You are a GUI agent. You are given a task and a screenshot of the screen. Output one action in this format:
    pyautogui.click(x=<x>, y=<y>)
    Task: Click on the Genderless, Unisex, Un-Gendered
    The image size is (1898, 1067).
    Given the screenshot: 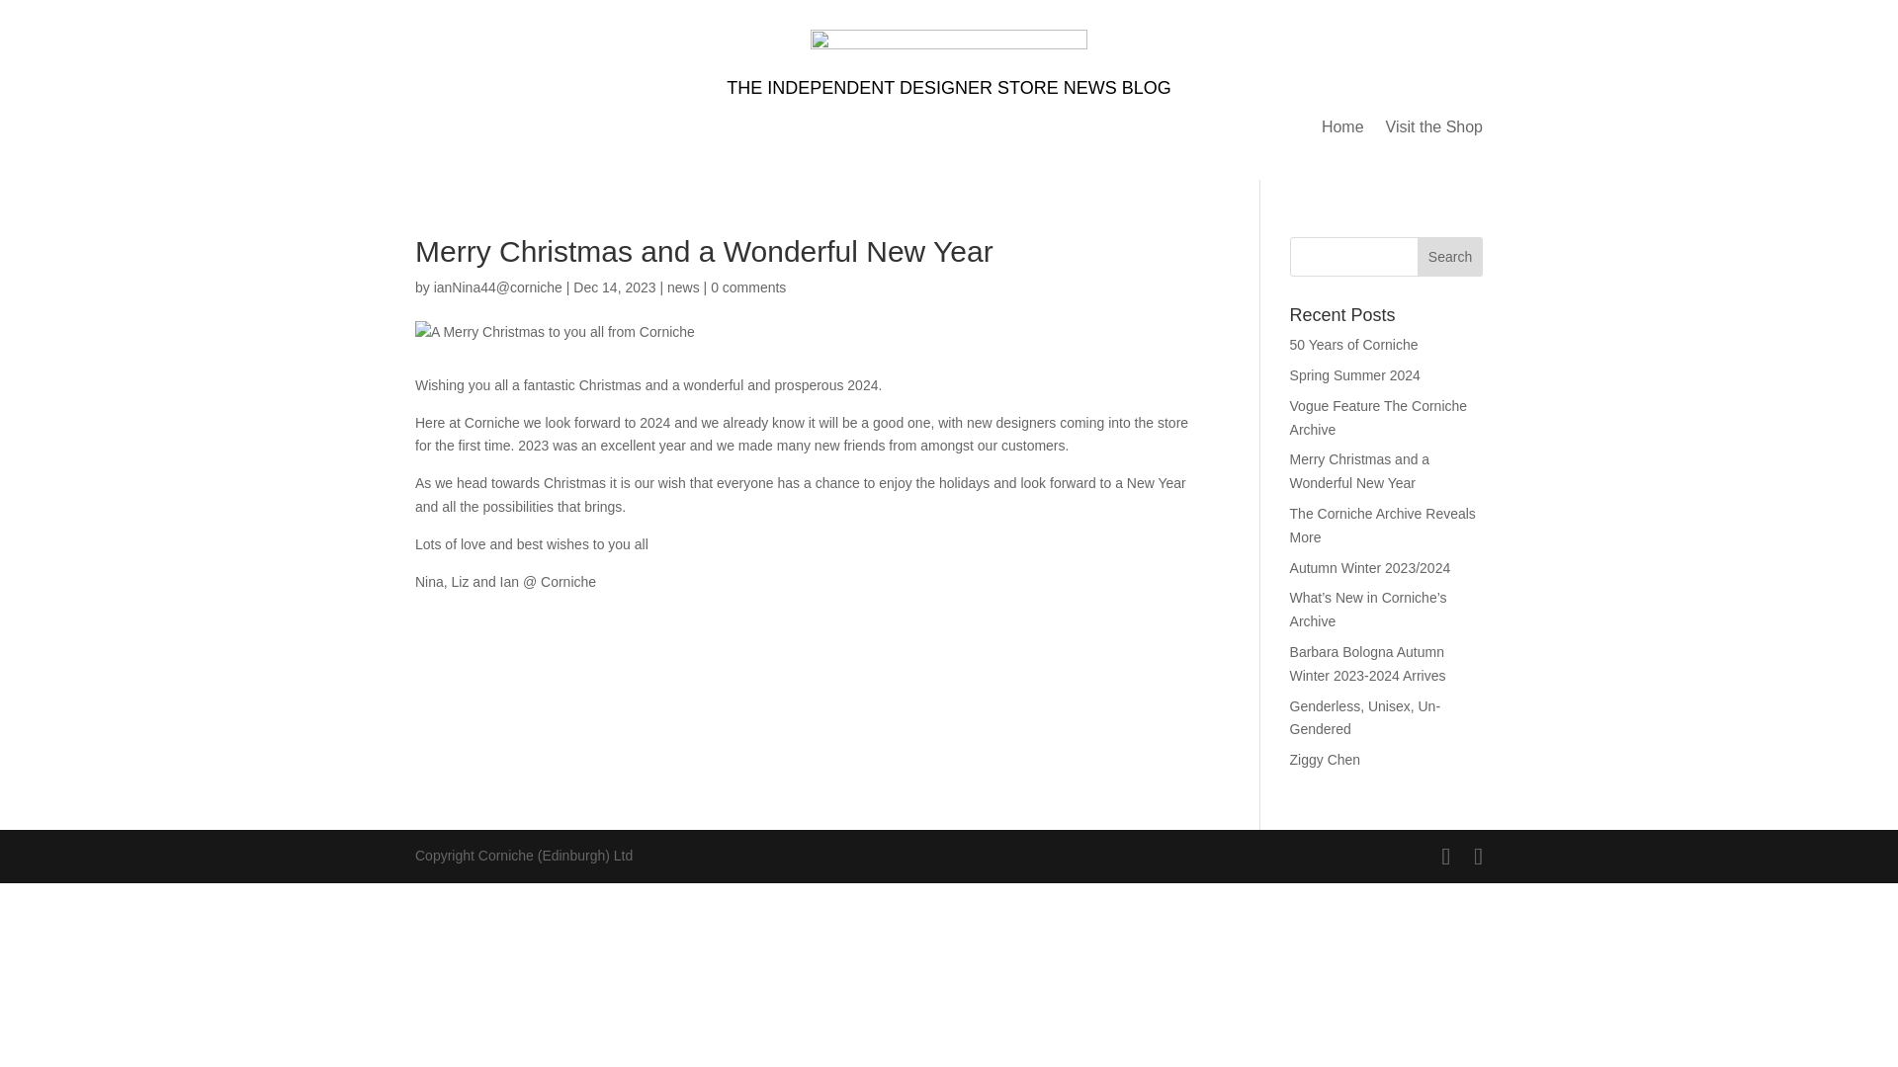 What is the action you would take?
    pyautogui.click(x=1365, y=718)
    